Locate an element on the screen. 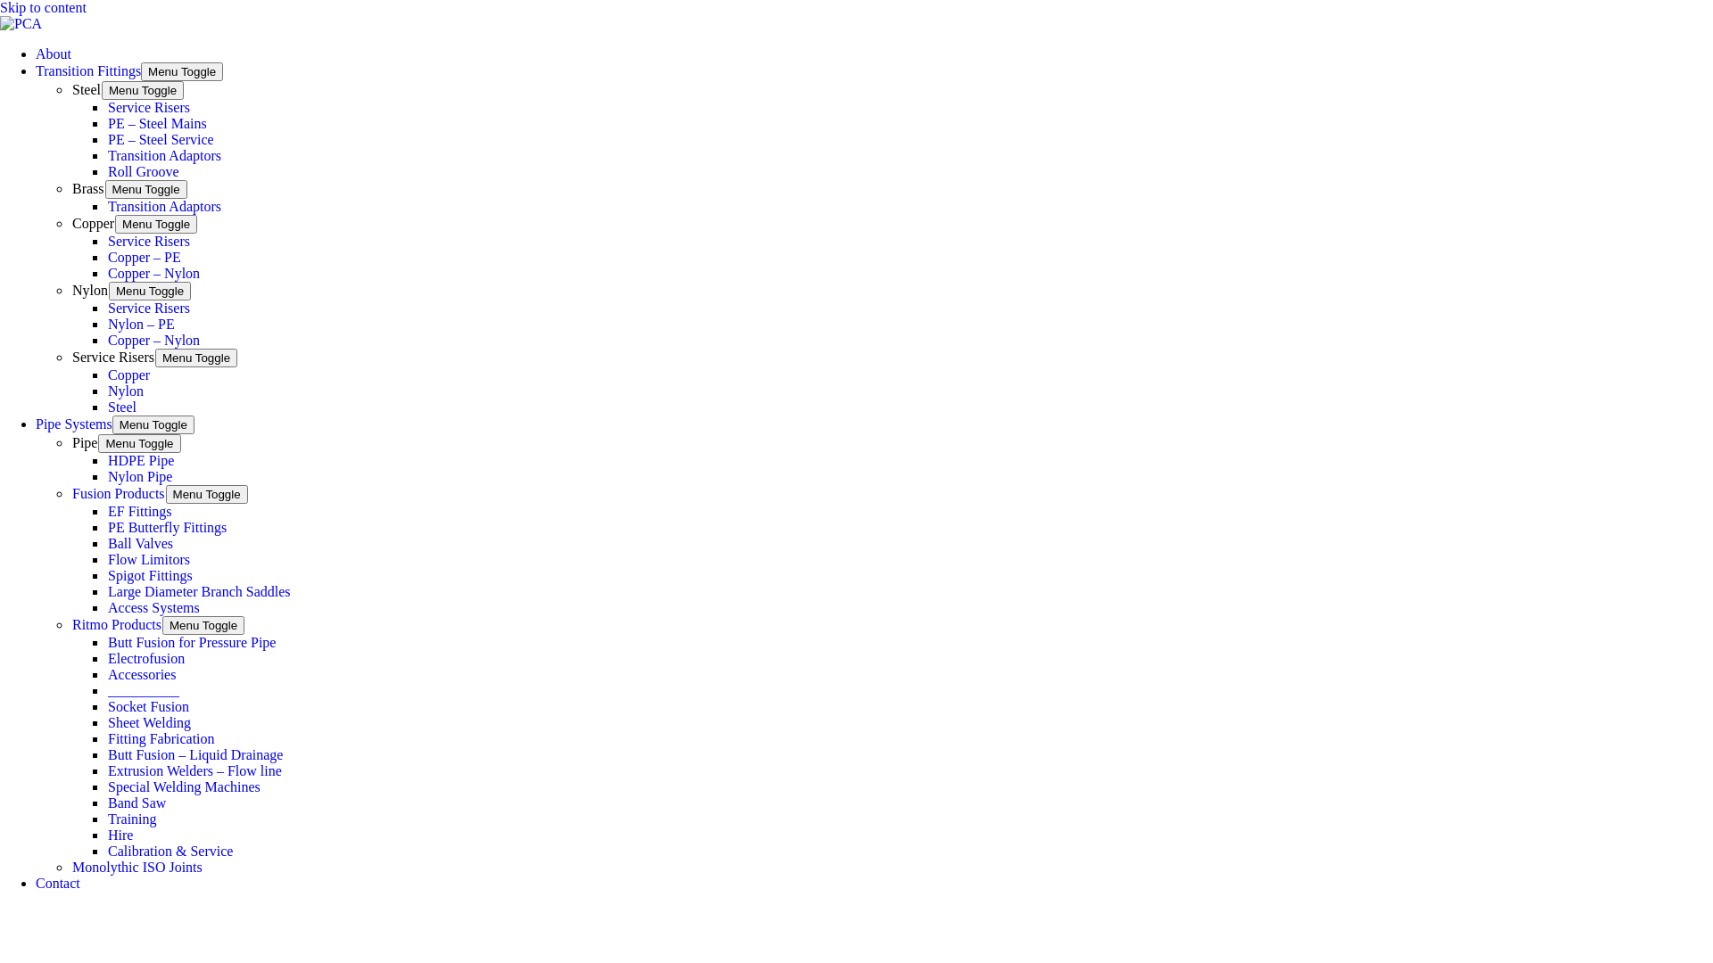  Service Risers is located at coordinates (149, 309).